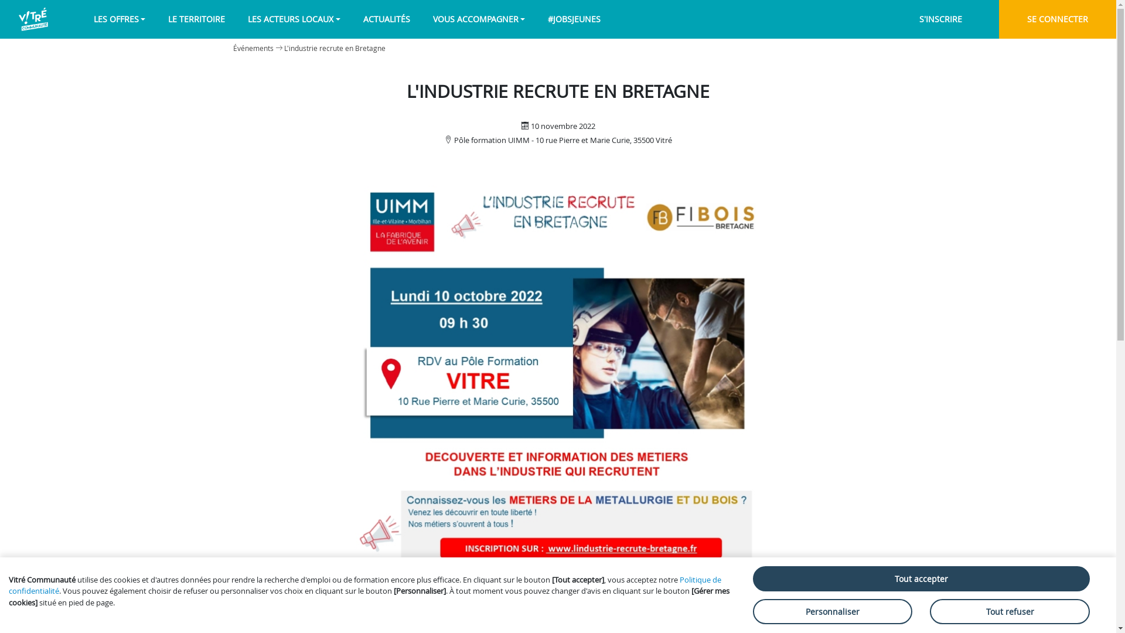 The width and height of the screenshot is (1125, 633). I want to click on SE CONNECTER, so click(1058, 19).